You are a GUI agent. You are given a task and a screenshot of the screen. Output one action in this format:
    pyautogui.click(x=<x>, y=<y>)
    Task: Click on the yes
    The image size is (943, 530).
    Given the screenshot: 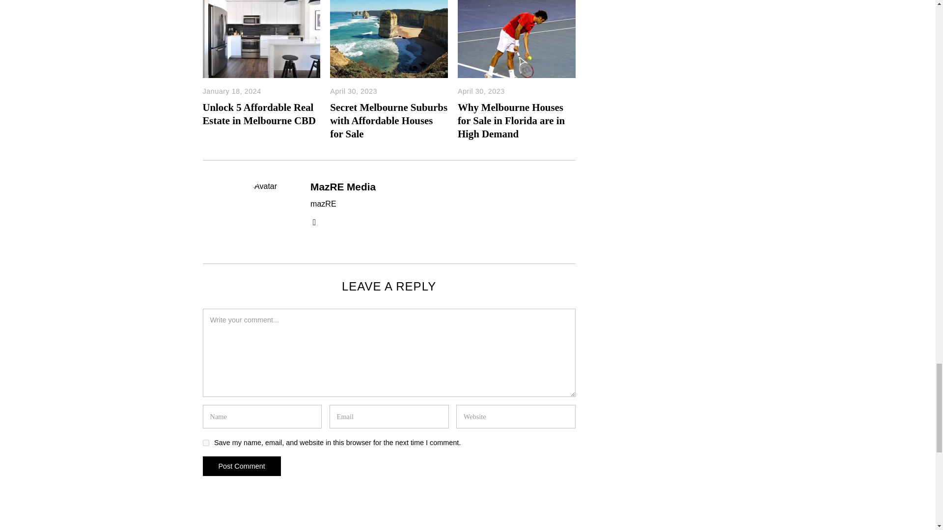 What is the action you would take?
    pyautogui.click(x=205, y=443)
    